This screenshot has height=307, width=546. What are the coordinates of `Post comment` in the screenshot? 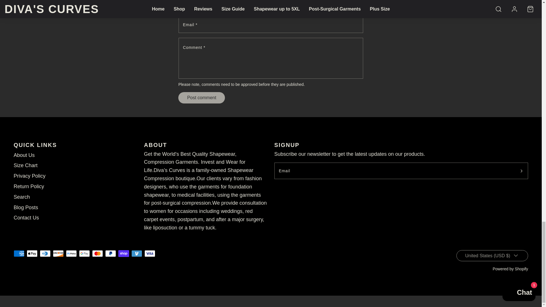 It's located at (202, 98).